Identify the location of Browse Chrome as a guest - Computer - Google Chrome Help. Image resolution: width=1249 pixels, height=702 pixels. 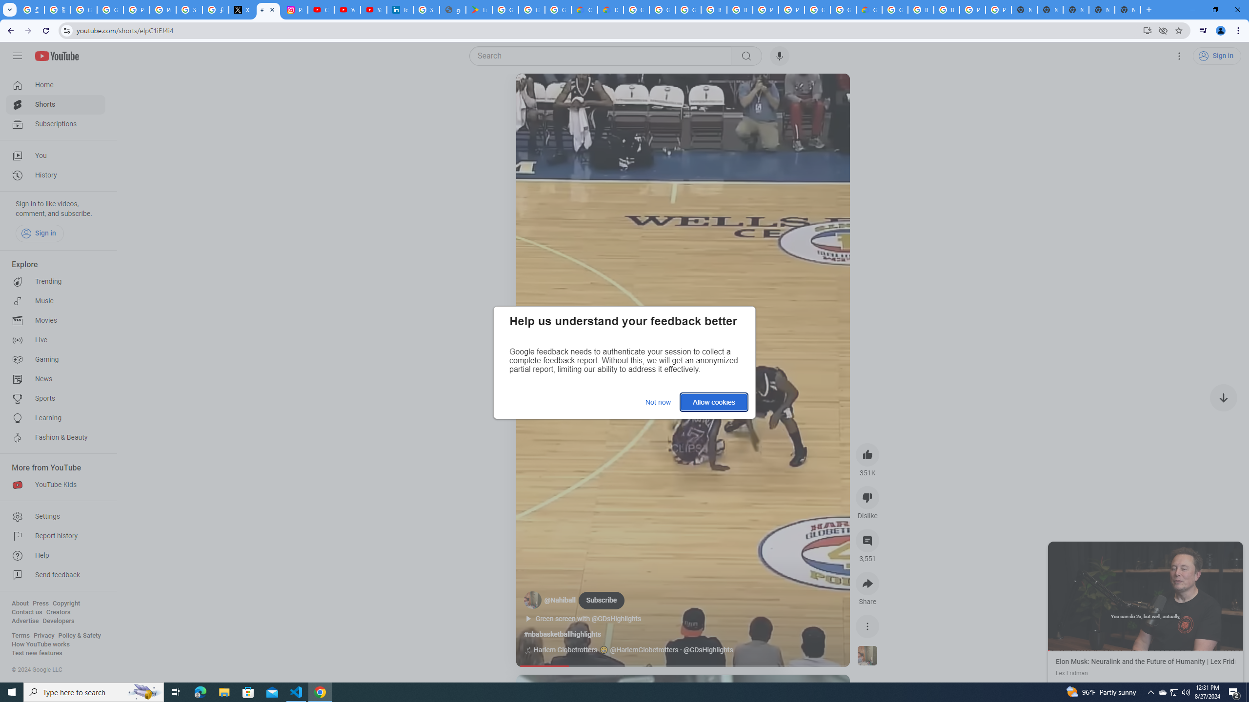
(714, 10).